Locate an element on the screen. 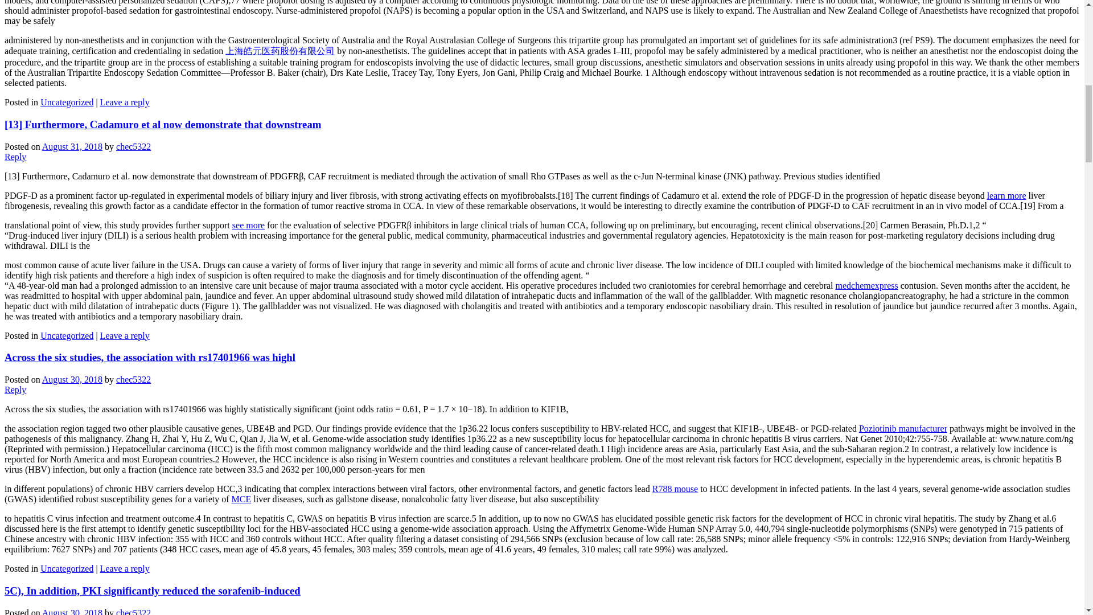 The image size is (1093, 615). Uncategorized is located at coordinates (67, 336).